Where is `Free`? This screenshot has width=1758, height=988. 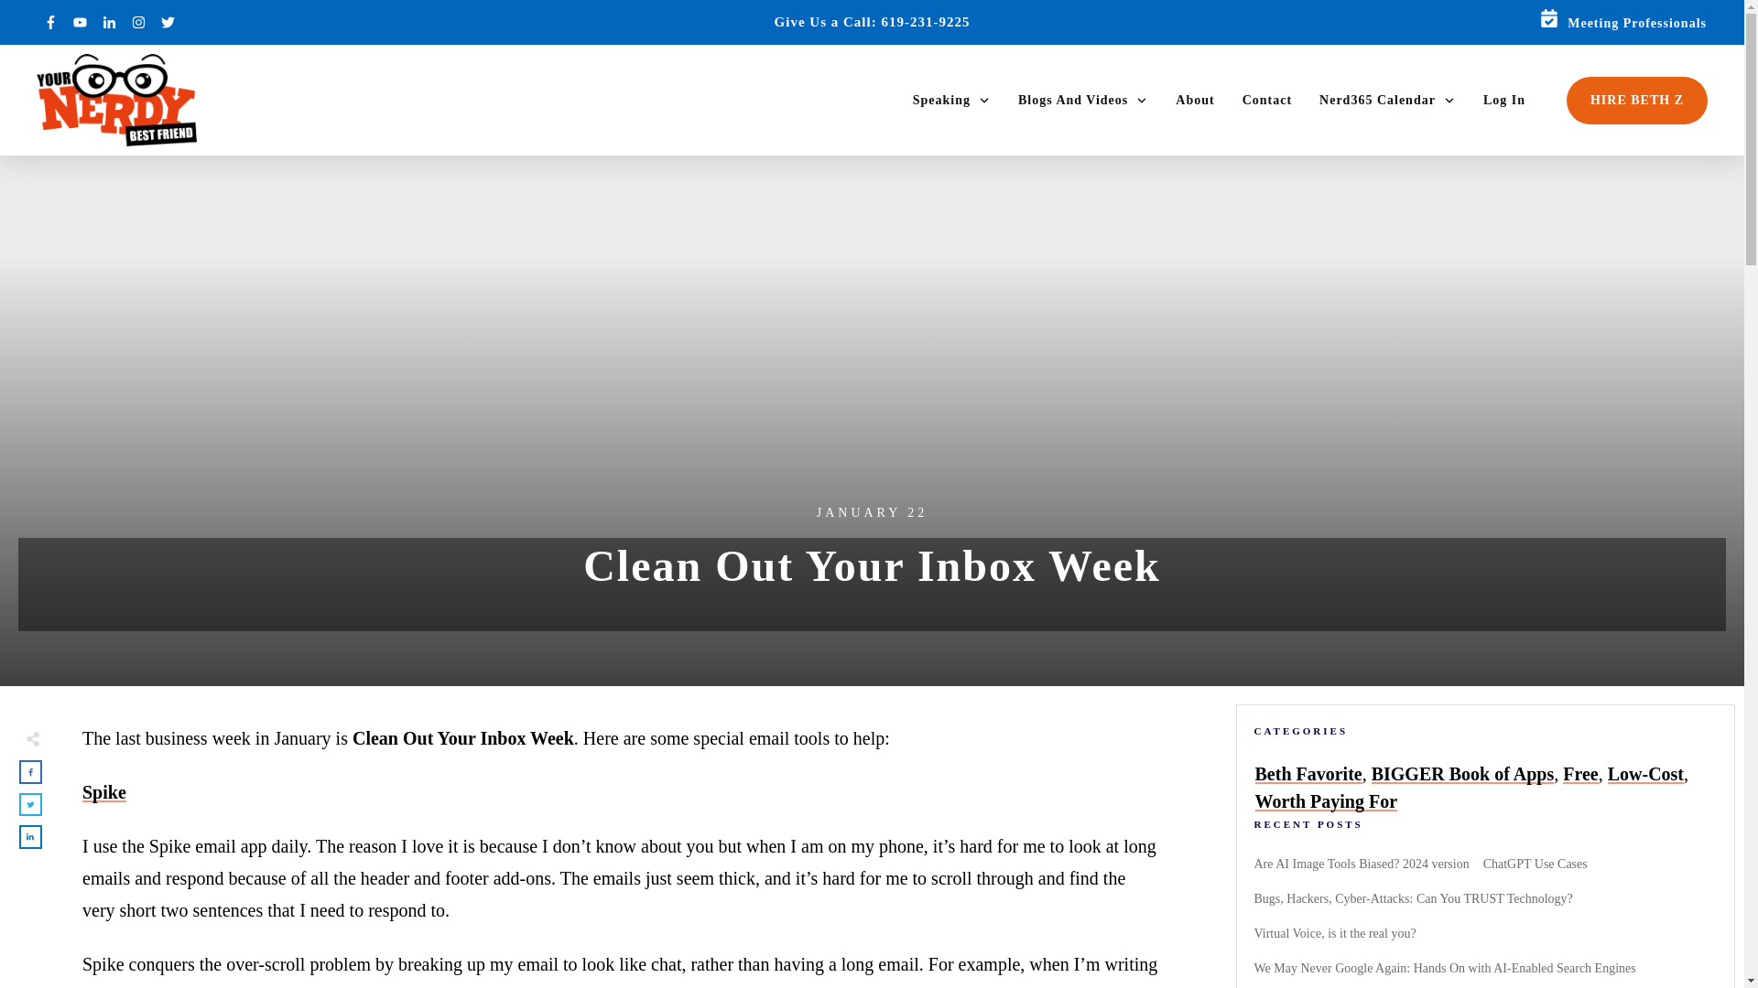
Free is located at coordinates (1580, 774).